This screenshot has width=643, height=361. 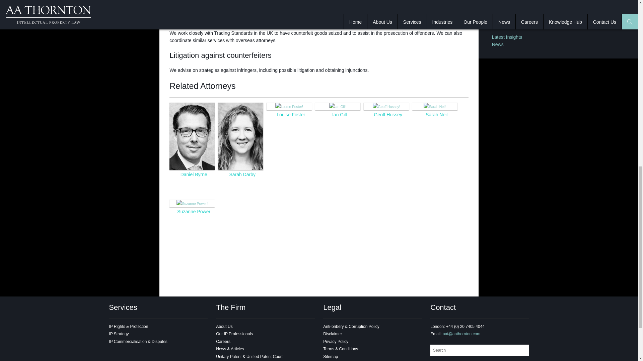 I want to click on Attorney: Suzanne Power, so click(x=194, y=212).